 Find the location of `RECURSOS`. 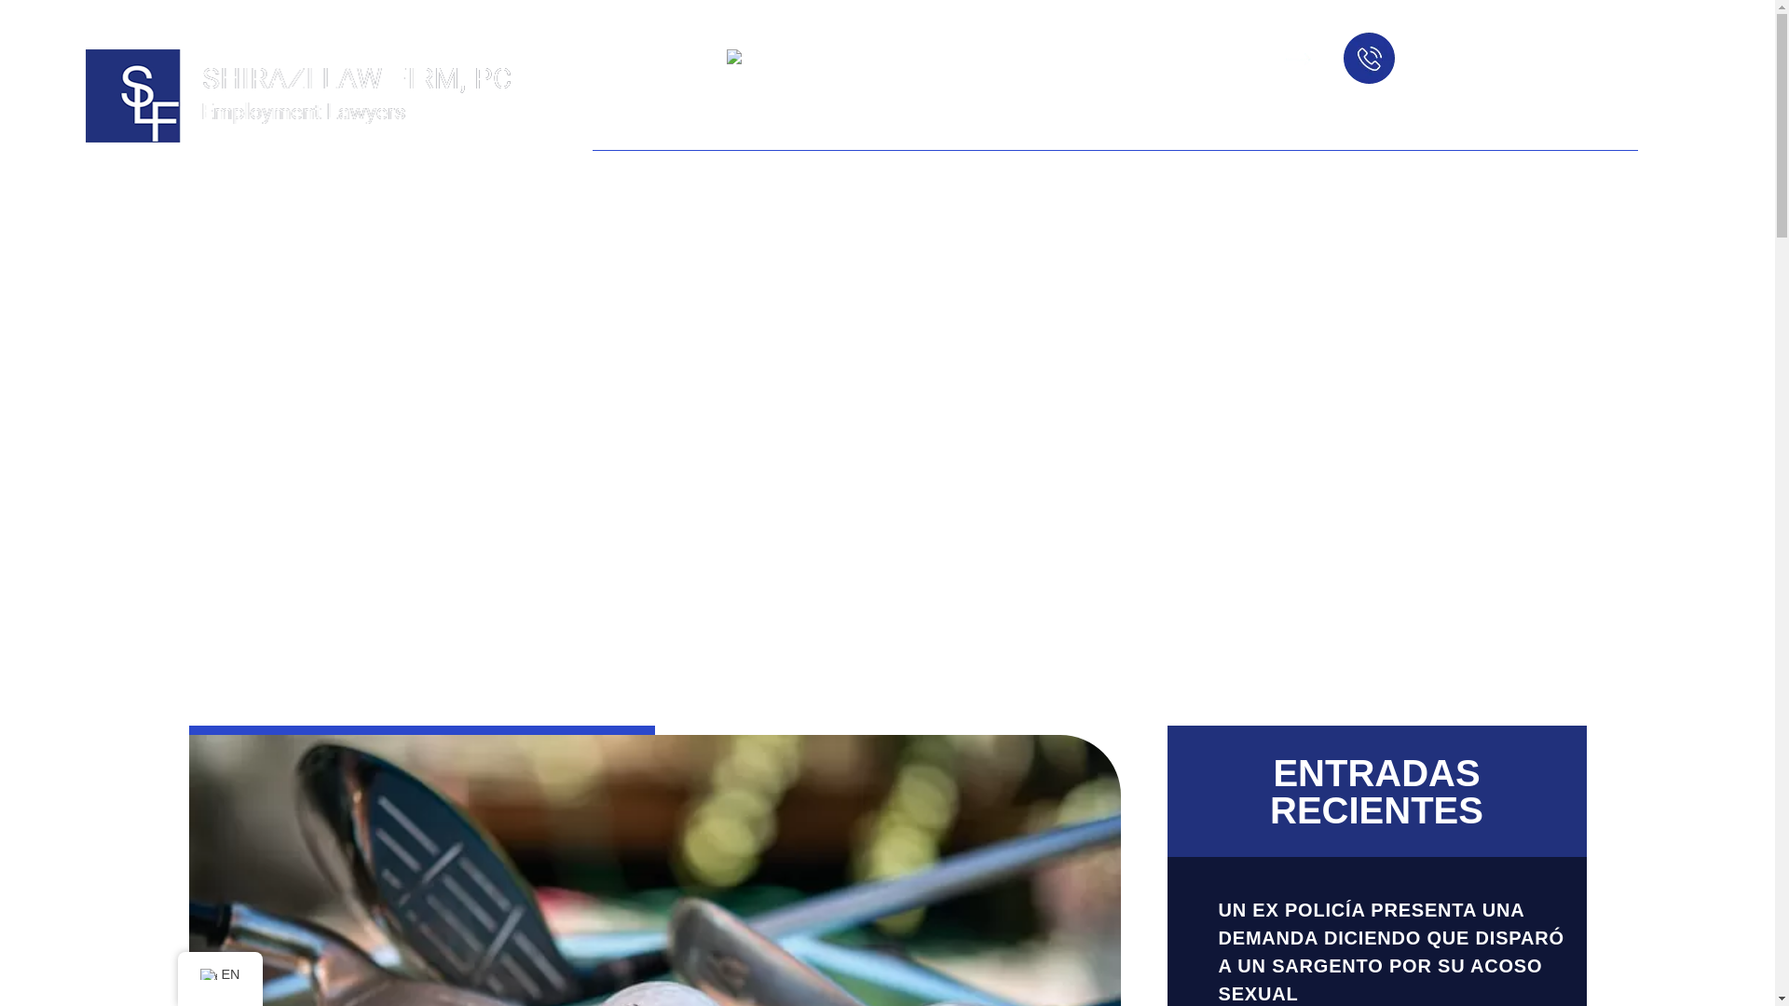

RECURSOS is located at coordinates (1209, 129).